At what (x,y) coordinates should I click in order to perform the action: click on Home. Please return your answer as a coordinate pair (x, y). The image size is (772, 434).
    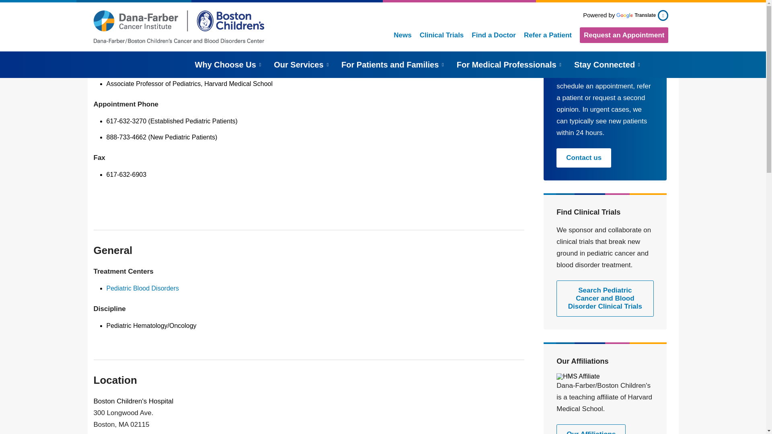
    Looking at the image, I should click on (185, 27).